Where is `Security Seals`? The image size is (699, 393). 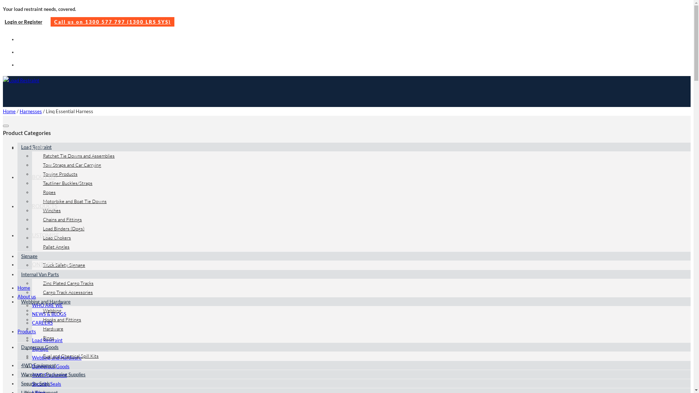 Security Seals is located at coordinates (34, 384).